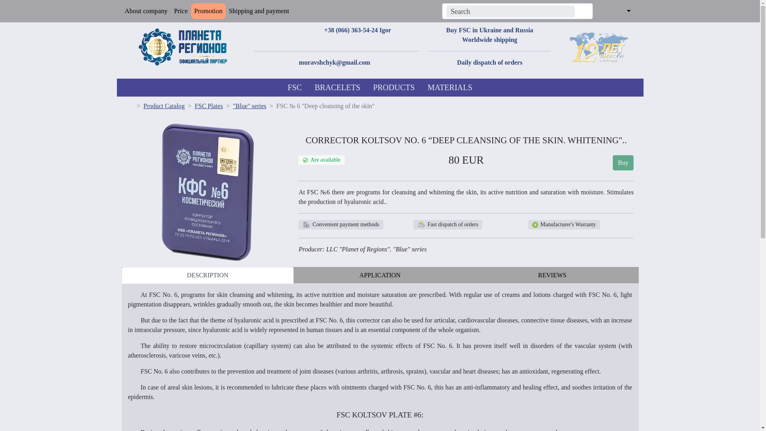 This screenshot has height=431, width=766. What do you see at coordinates (338, 87) in the screenshot?
I see `BRACELETS` at bounding box center [338, 87].